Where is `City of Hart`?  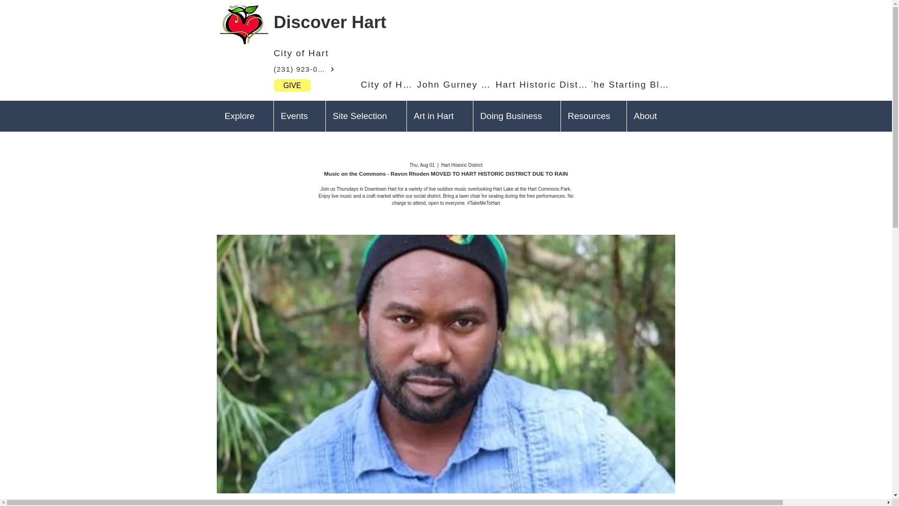
City of Hart is located at coordinates (319, 53).